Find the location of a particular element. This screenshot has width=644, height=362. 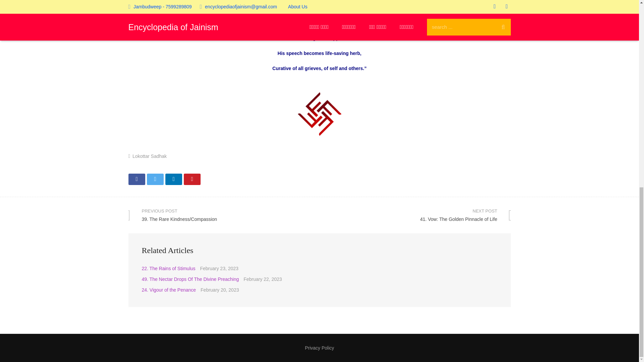

22. The Rains of Stimulus is located at coordinates (168, 268).